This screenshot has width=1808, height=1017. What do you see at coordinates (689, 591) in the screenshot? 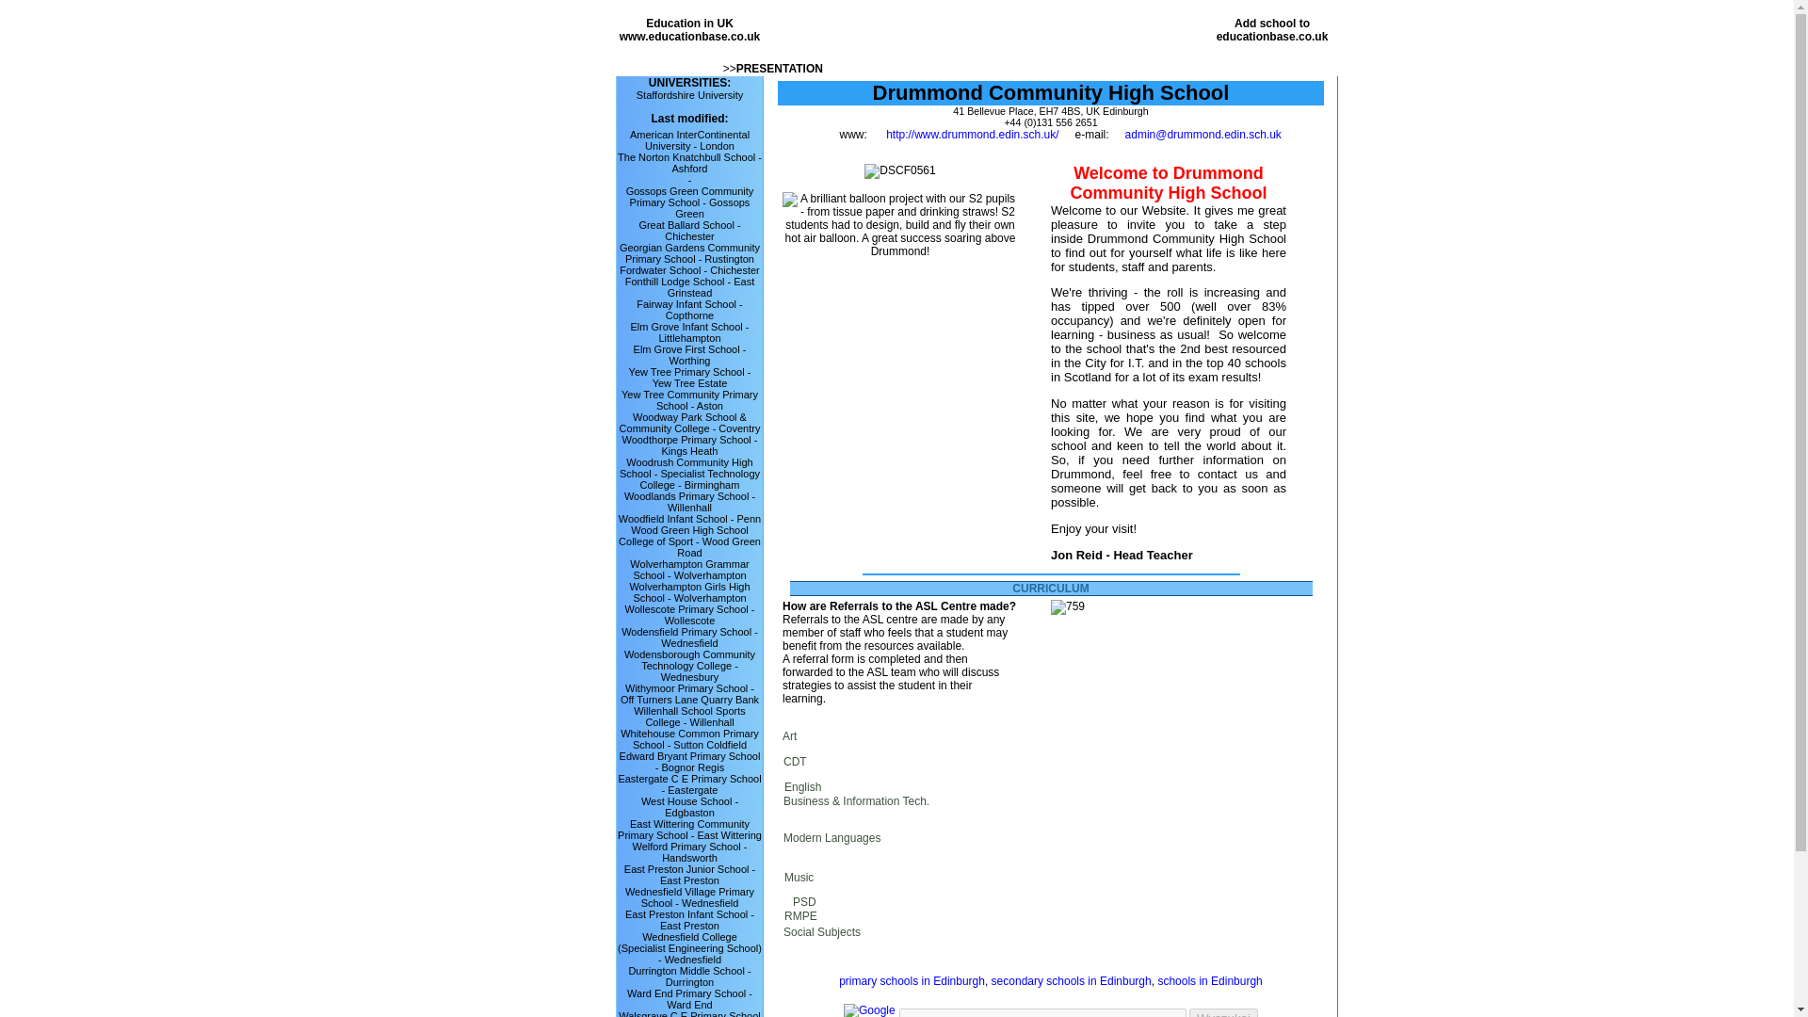
I see `Wolverhampton Girls High School - Wolverhampton` at bounding box center [689, 591].